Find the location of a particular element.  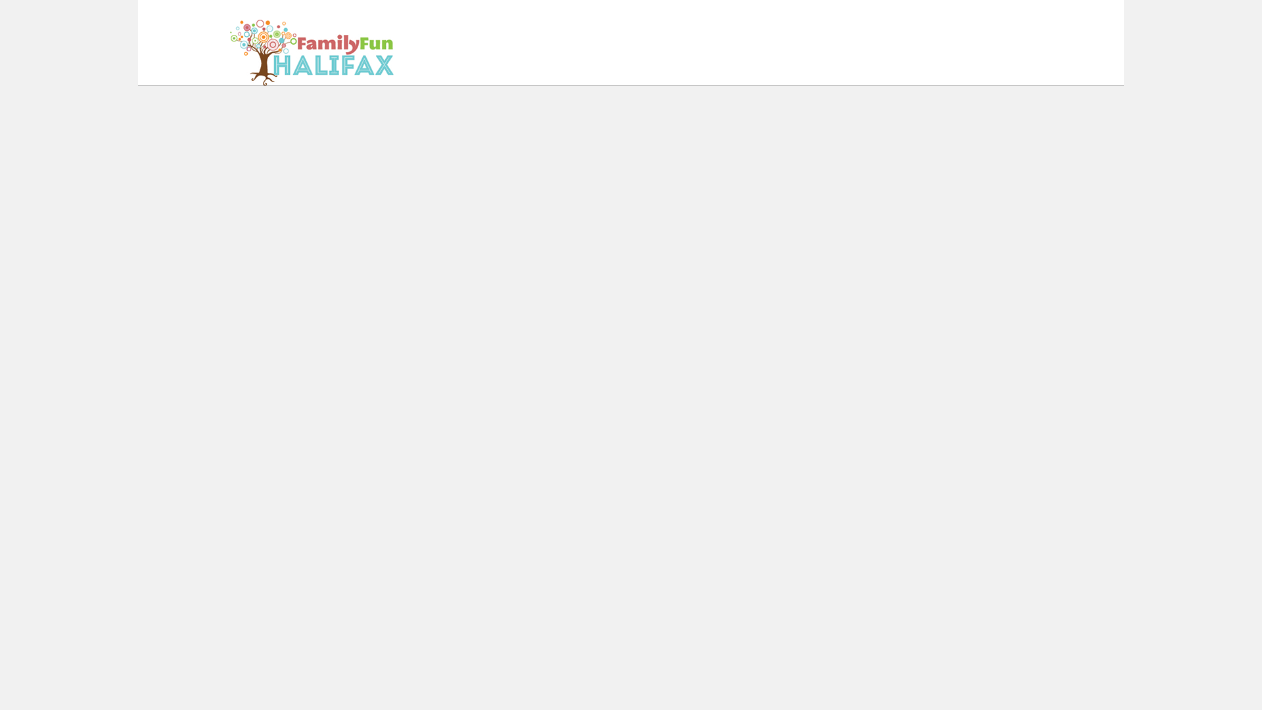

Back Home is located at coordinates (374, 53).